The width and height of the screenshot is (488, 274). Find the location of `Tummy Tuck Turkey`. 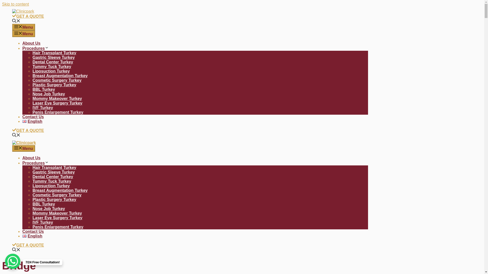

Tummy Tuck Turkey is located at coordinates (52, 181).